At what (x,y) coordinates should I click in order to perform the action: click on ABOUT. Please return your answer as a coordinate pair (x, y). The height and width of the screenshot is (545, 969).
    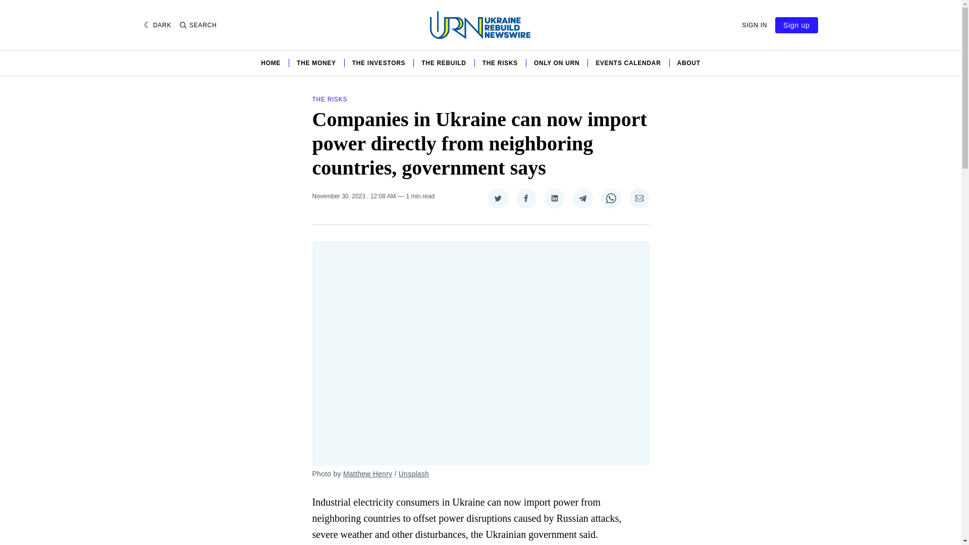
    Looking at the image, I should click on (689, 63).